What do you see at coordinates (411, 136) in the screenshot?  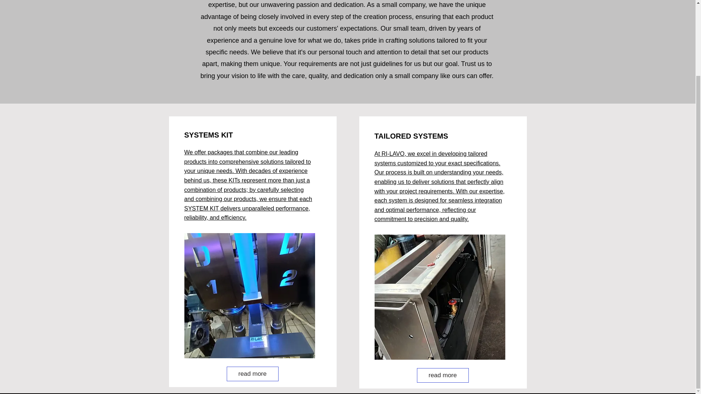 I see `TAILORED SYSTEMS` at bounding box center [411, 136].